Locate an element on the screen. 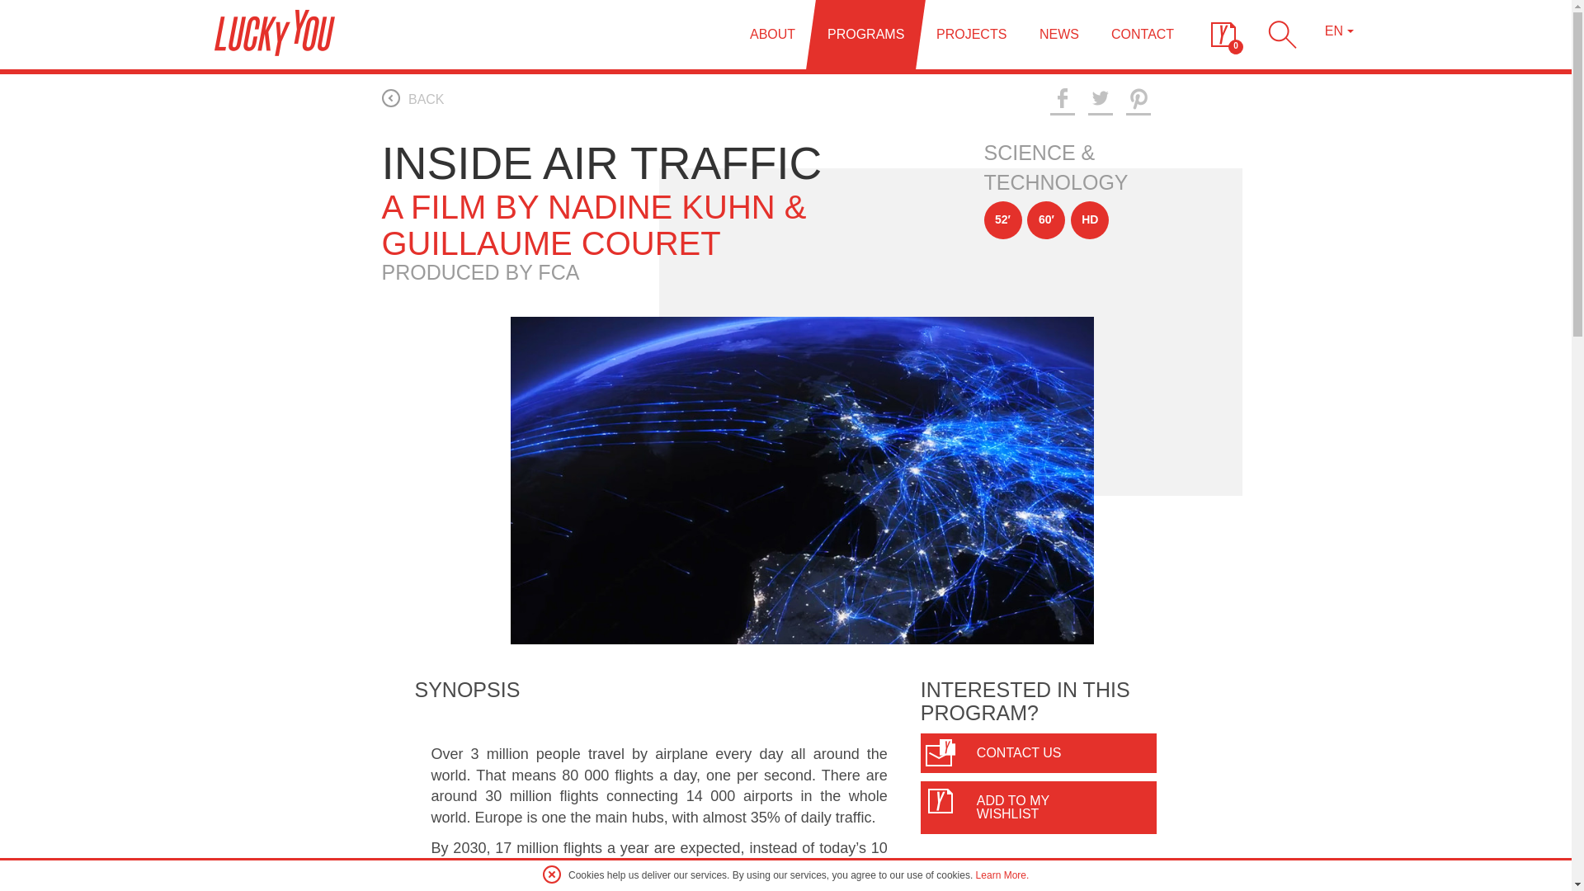  PROJECTS is located at coordinates (967, 35).